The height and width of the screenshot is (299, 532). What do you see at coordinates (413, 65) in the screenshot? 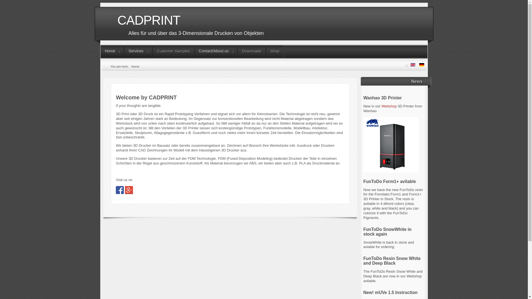
I see `English (UK)` at bounding box center [413, 65].